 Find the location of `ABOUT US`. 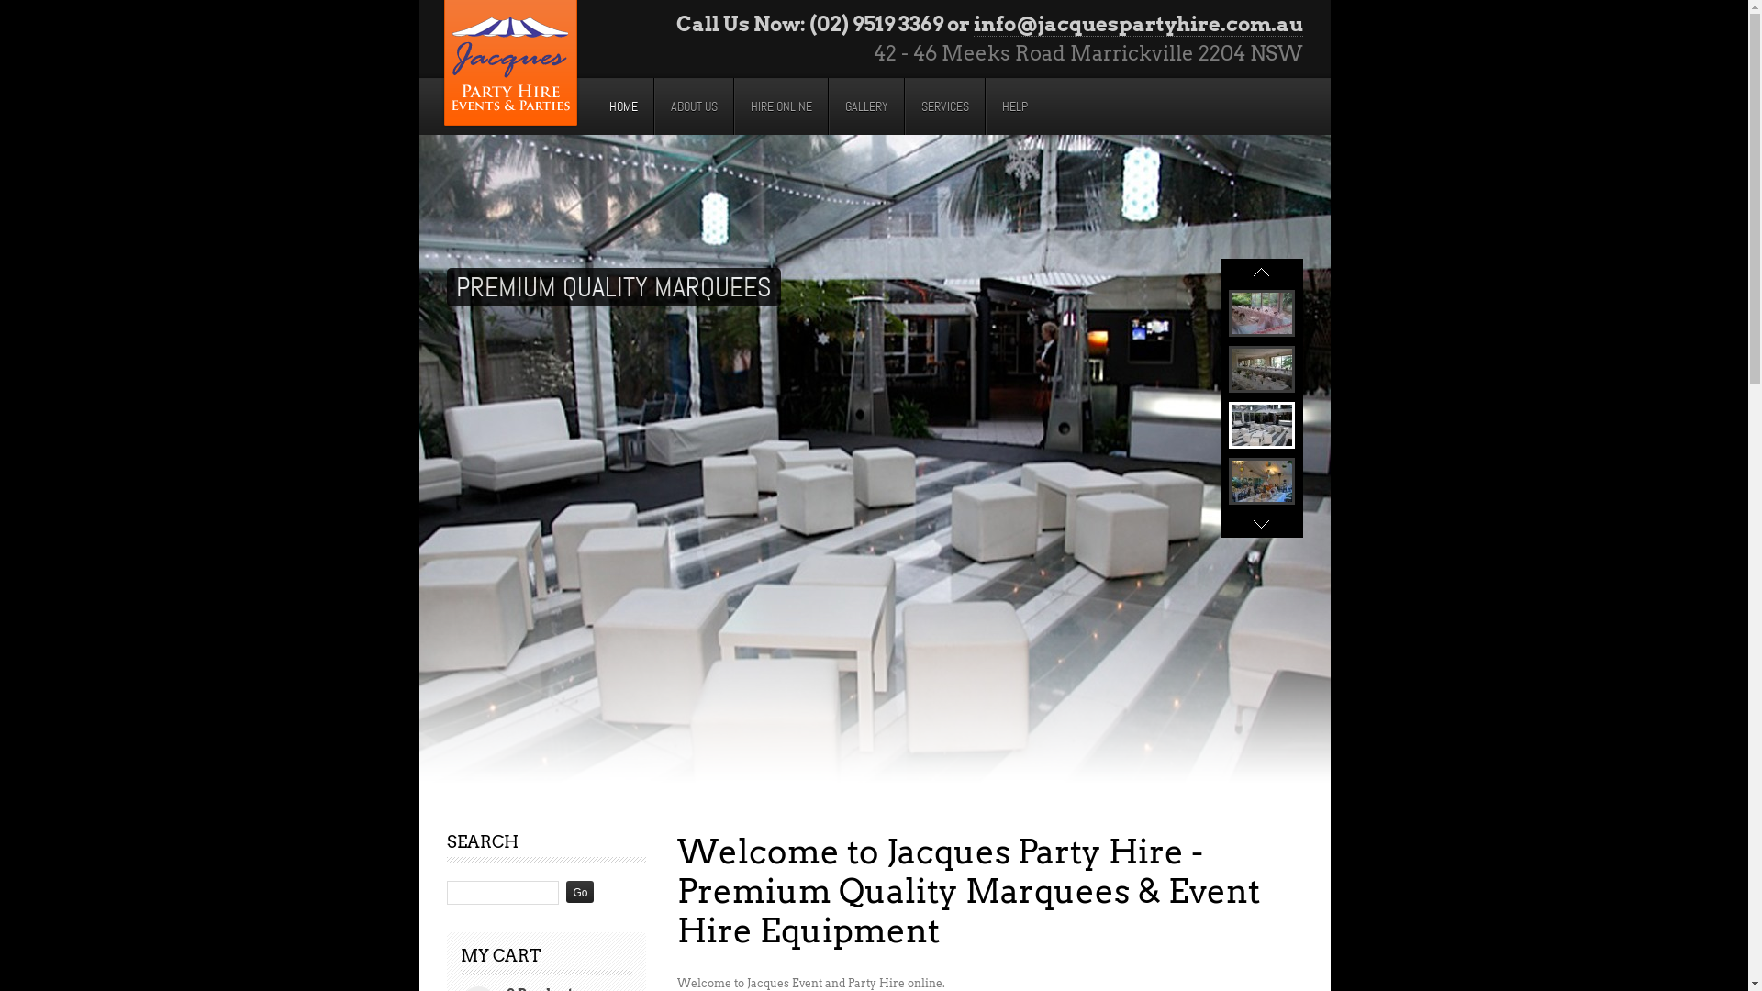

ABOUT US is located at coordinates (694, 106).